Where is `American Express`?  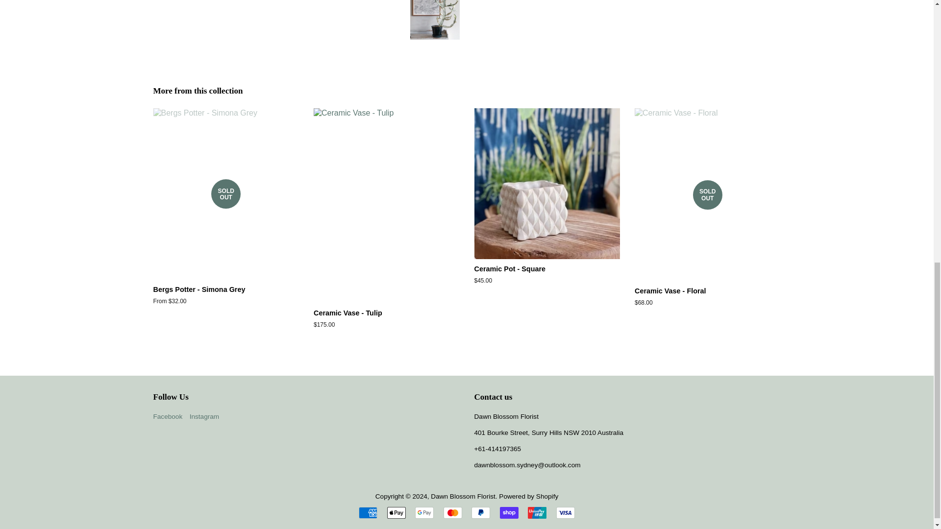 American Express is located at coordinates (368, 512).